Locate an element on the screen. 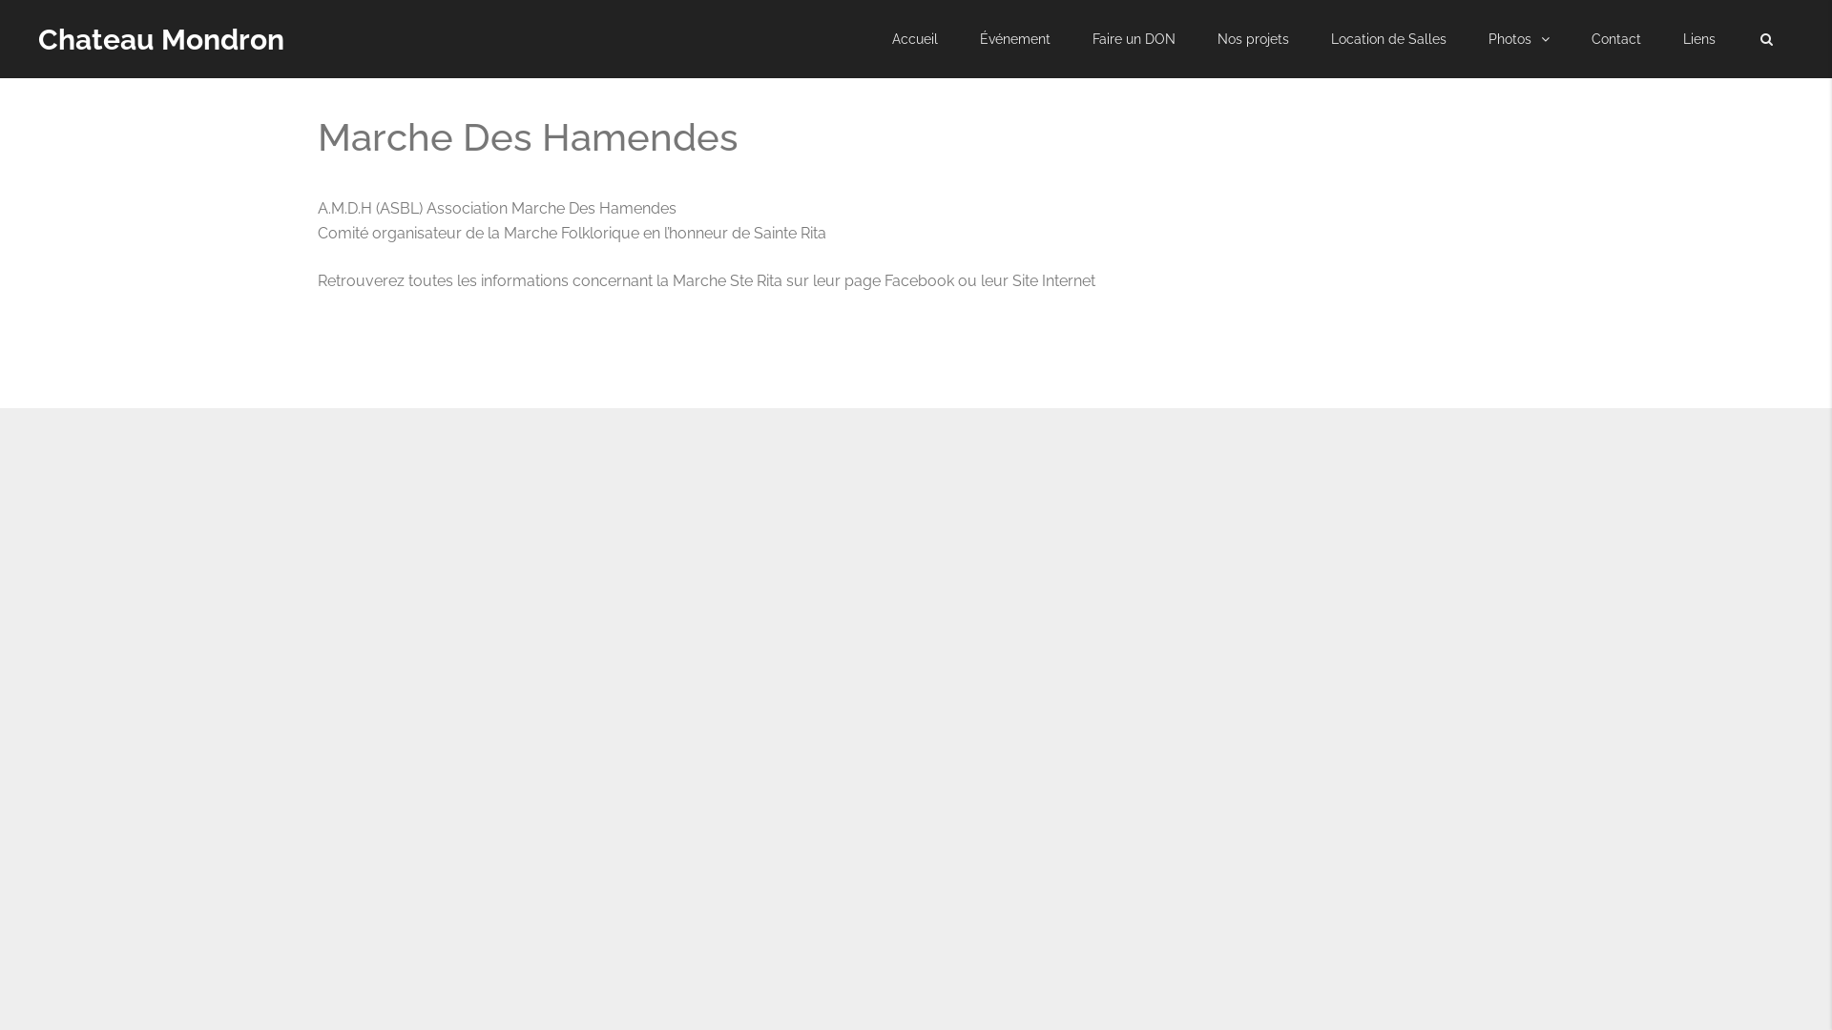  Liens is located at coordinates (1699, 39).